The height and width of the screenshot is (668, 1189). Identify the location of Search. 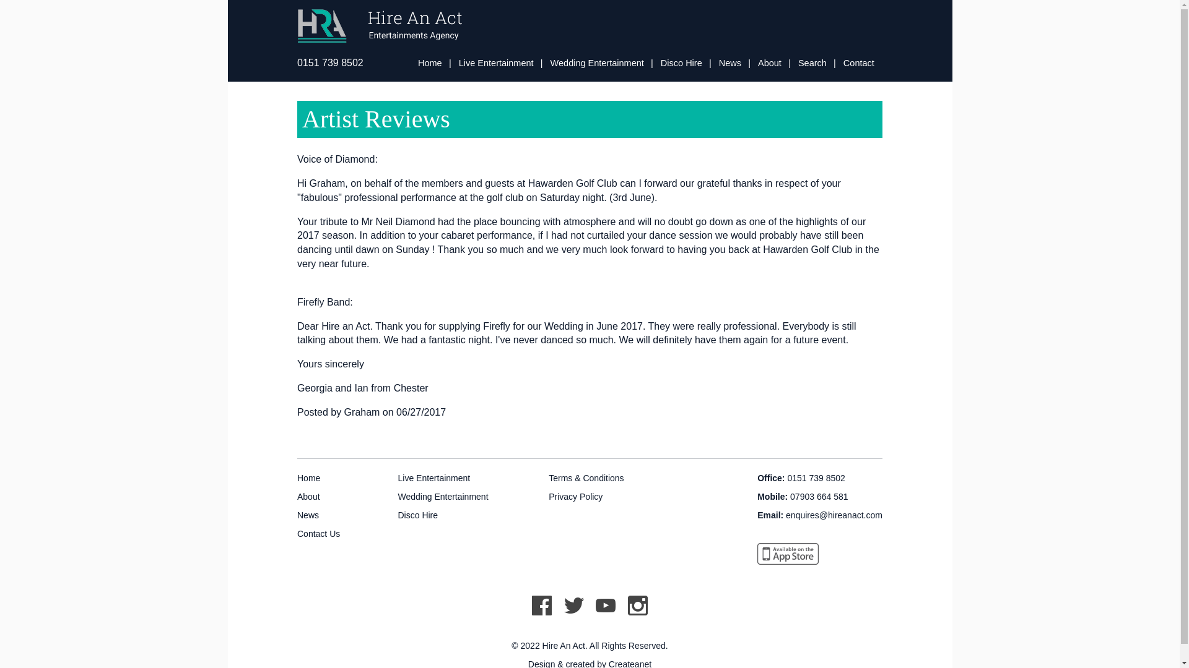
(812, 63).